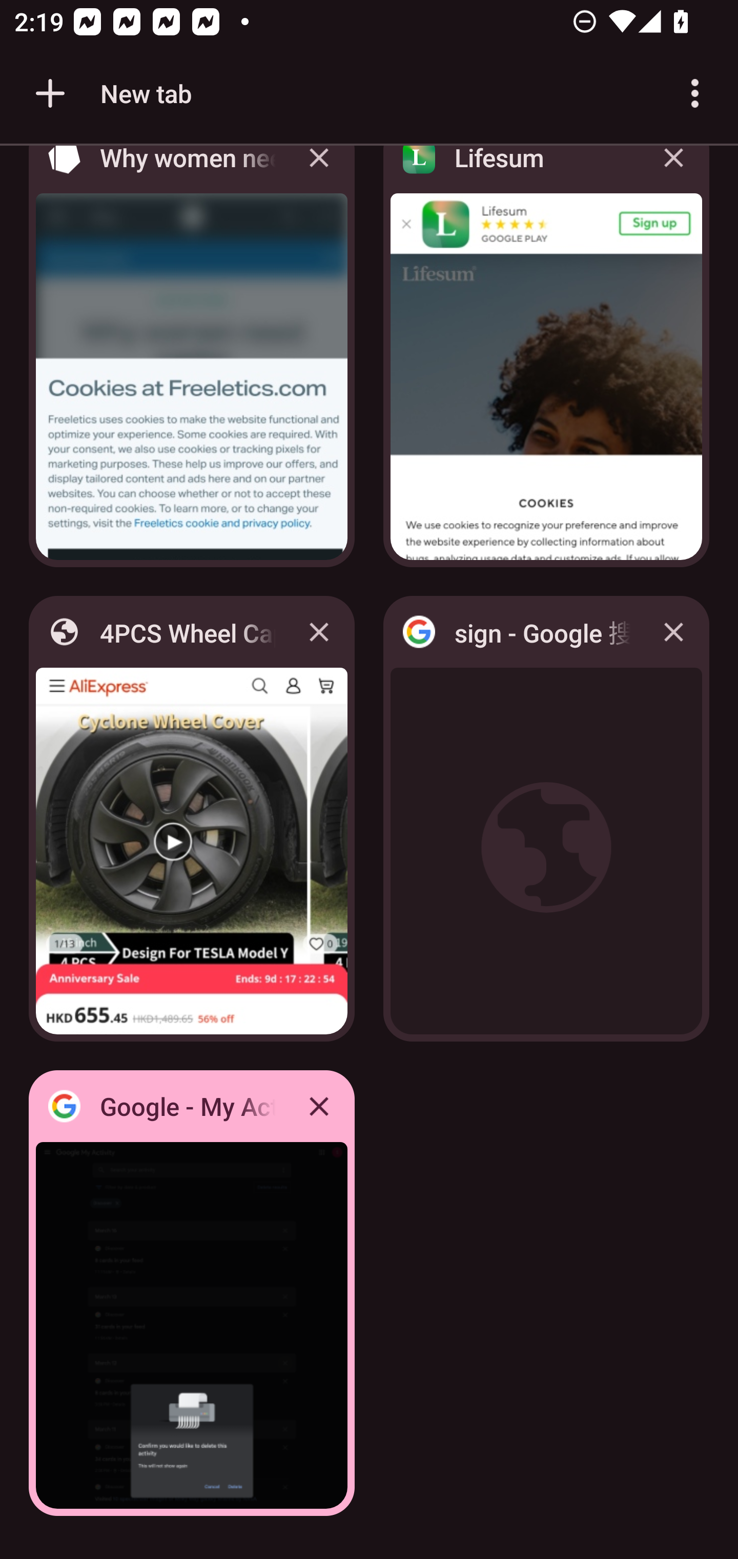 The height and width of the screenshot is (1559, 738). I want to click on Close sign - Google 搜索 tab, so click(673, 632).